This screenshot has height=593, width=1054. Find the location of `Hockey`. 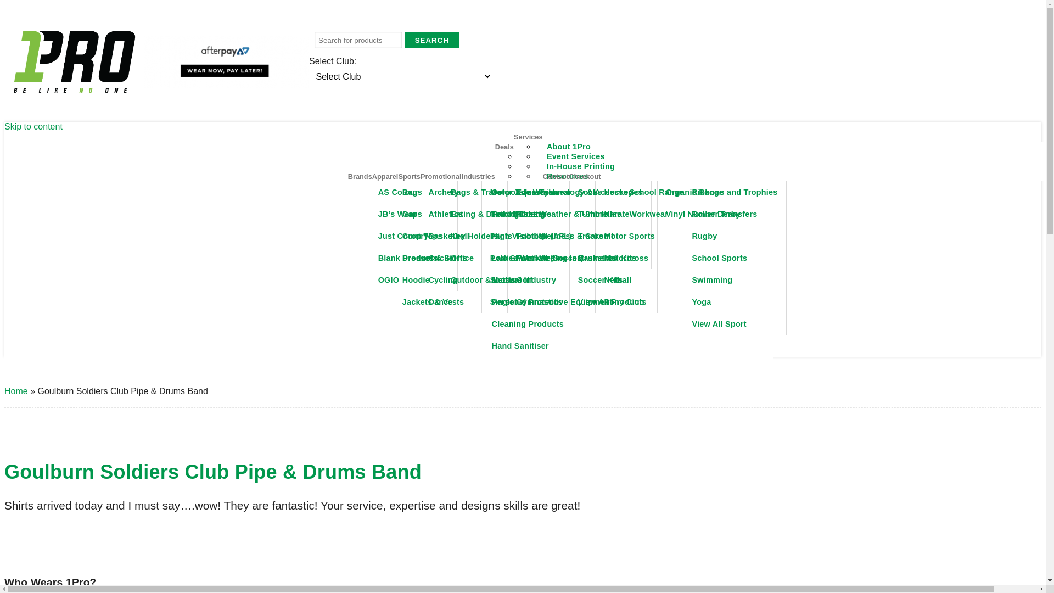

Hockey is located at coordinates (639, 192).